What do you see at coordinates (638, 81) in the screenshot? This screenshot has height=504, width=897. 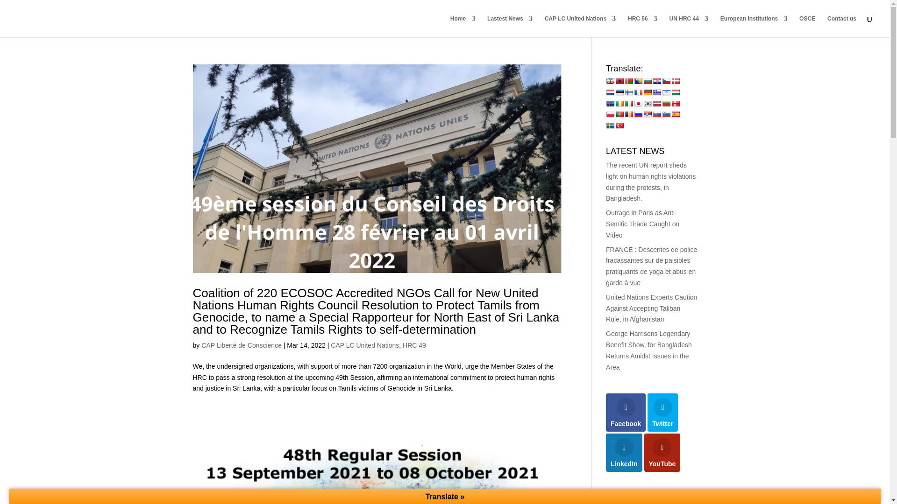 I see `Bosnian` at bounding box center [638, 81].